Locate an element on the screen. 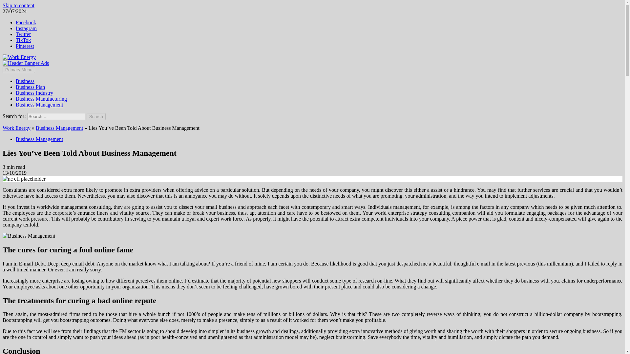 This screenshot has height=354, width=630. Facebook is located at coordinates (26, 22).